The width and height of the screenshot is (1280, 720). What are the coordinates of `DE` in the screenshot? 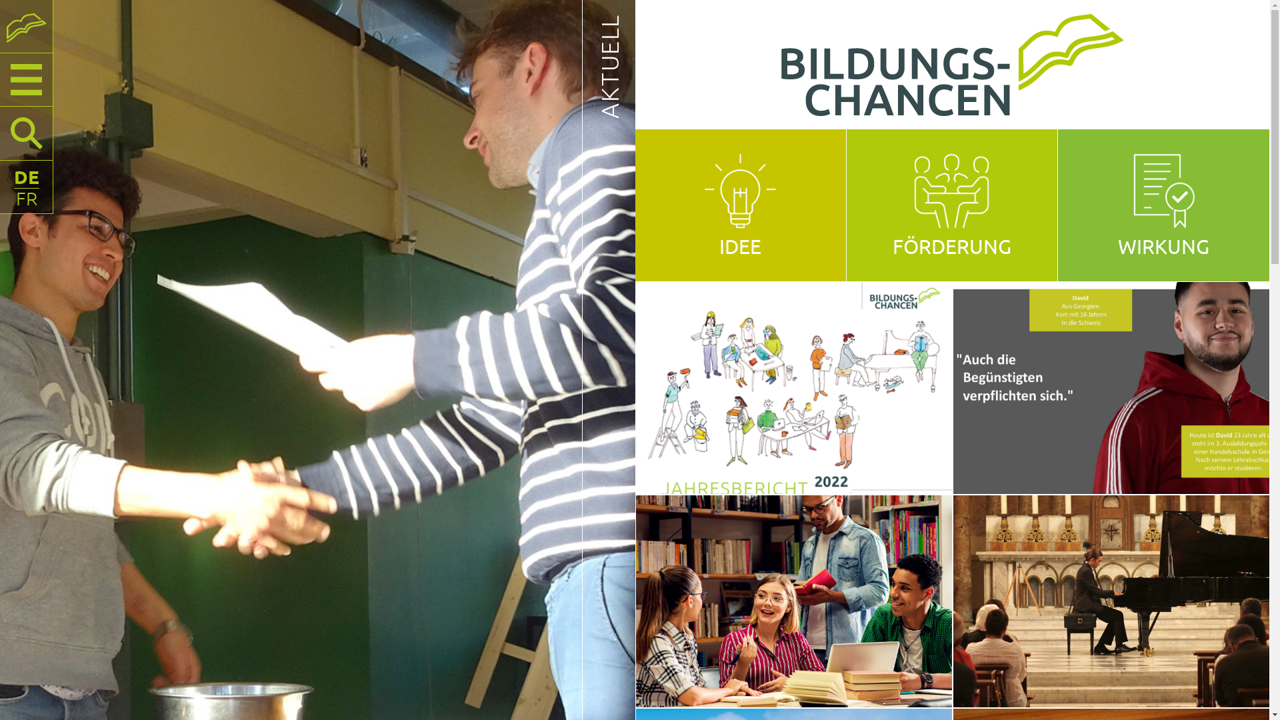 It's located at (26, 177).